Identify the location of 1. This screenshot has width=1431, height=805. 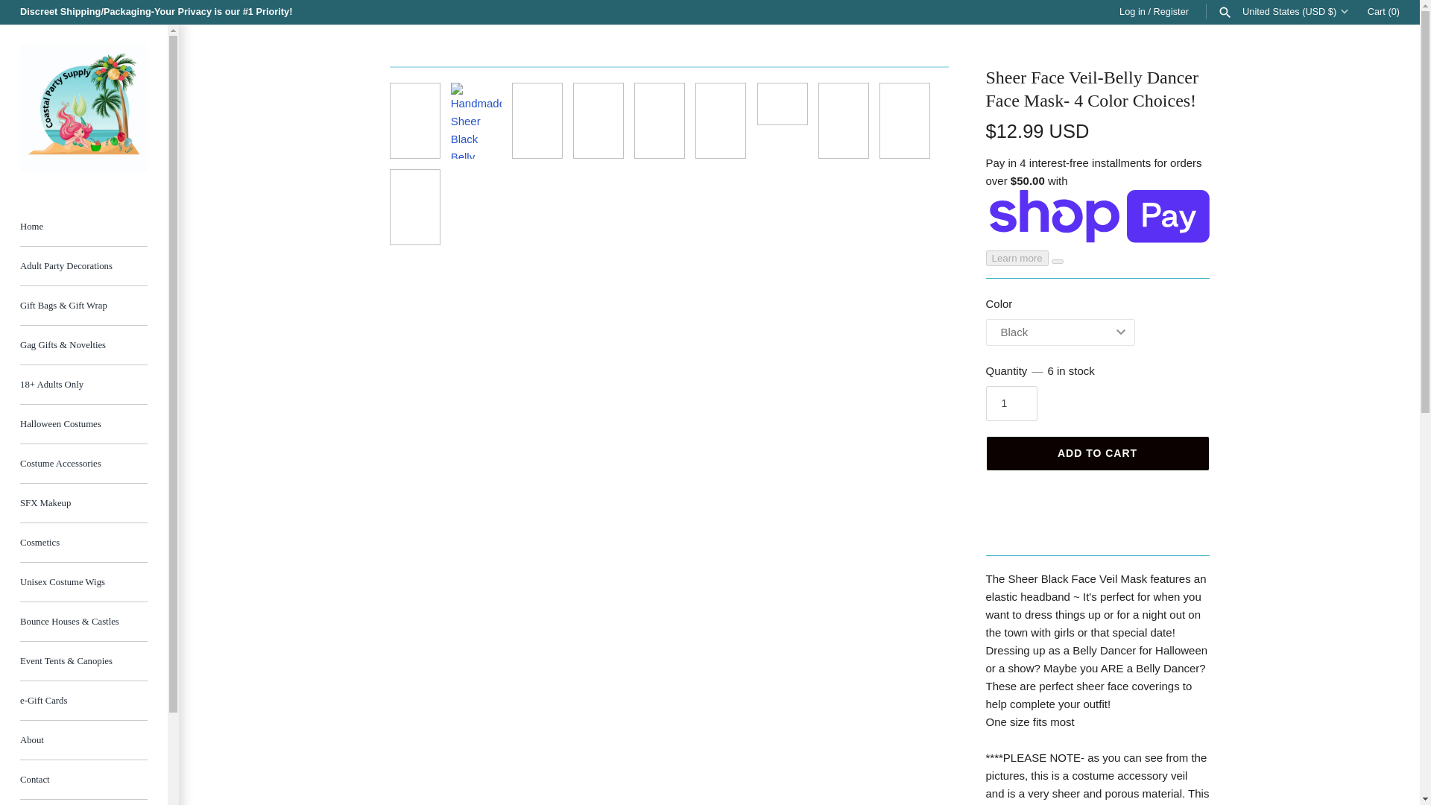
(1011, 403).